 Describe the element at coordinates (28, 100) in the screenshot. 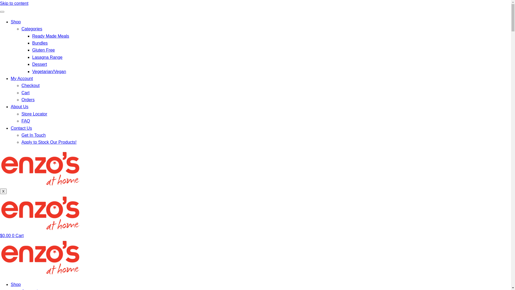

I see `Orders` at that location.